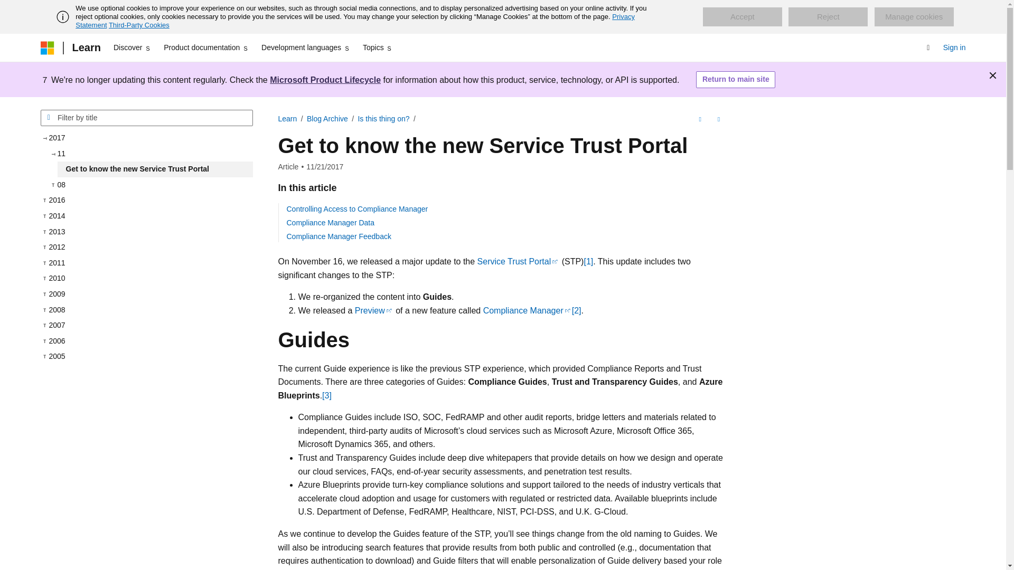 Image resolution: width=1014 pixels, height=570 pixels. I want to click on Is this thing on?, so click(383, 119).